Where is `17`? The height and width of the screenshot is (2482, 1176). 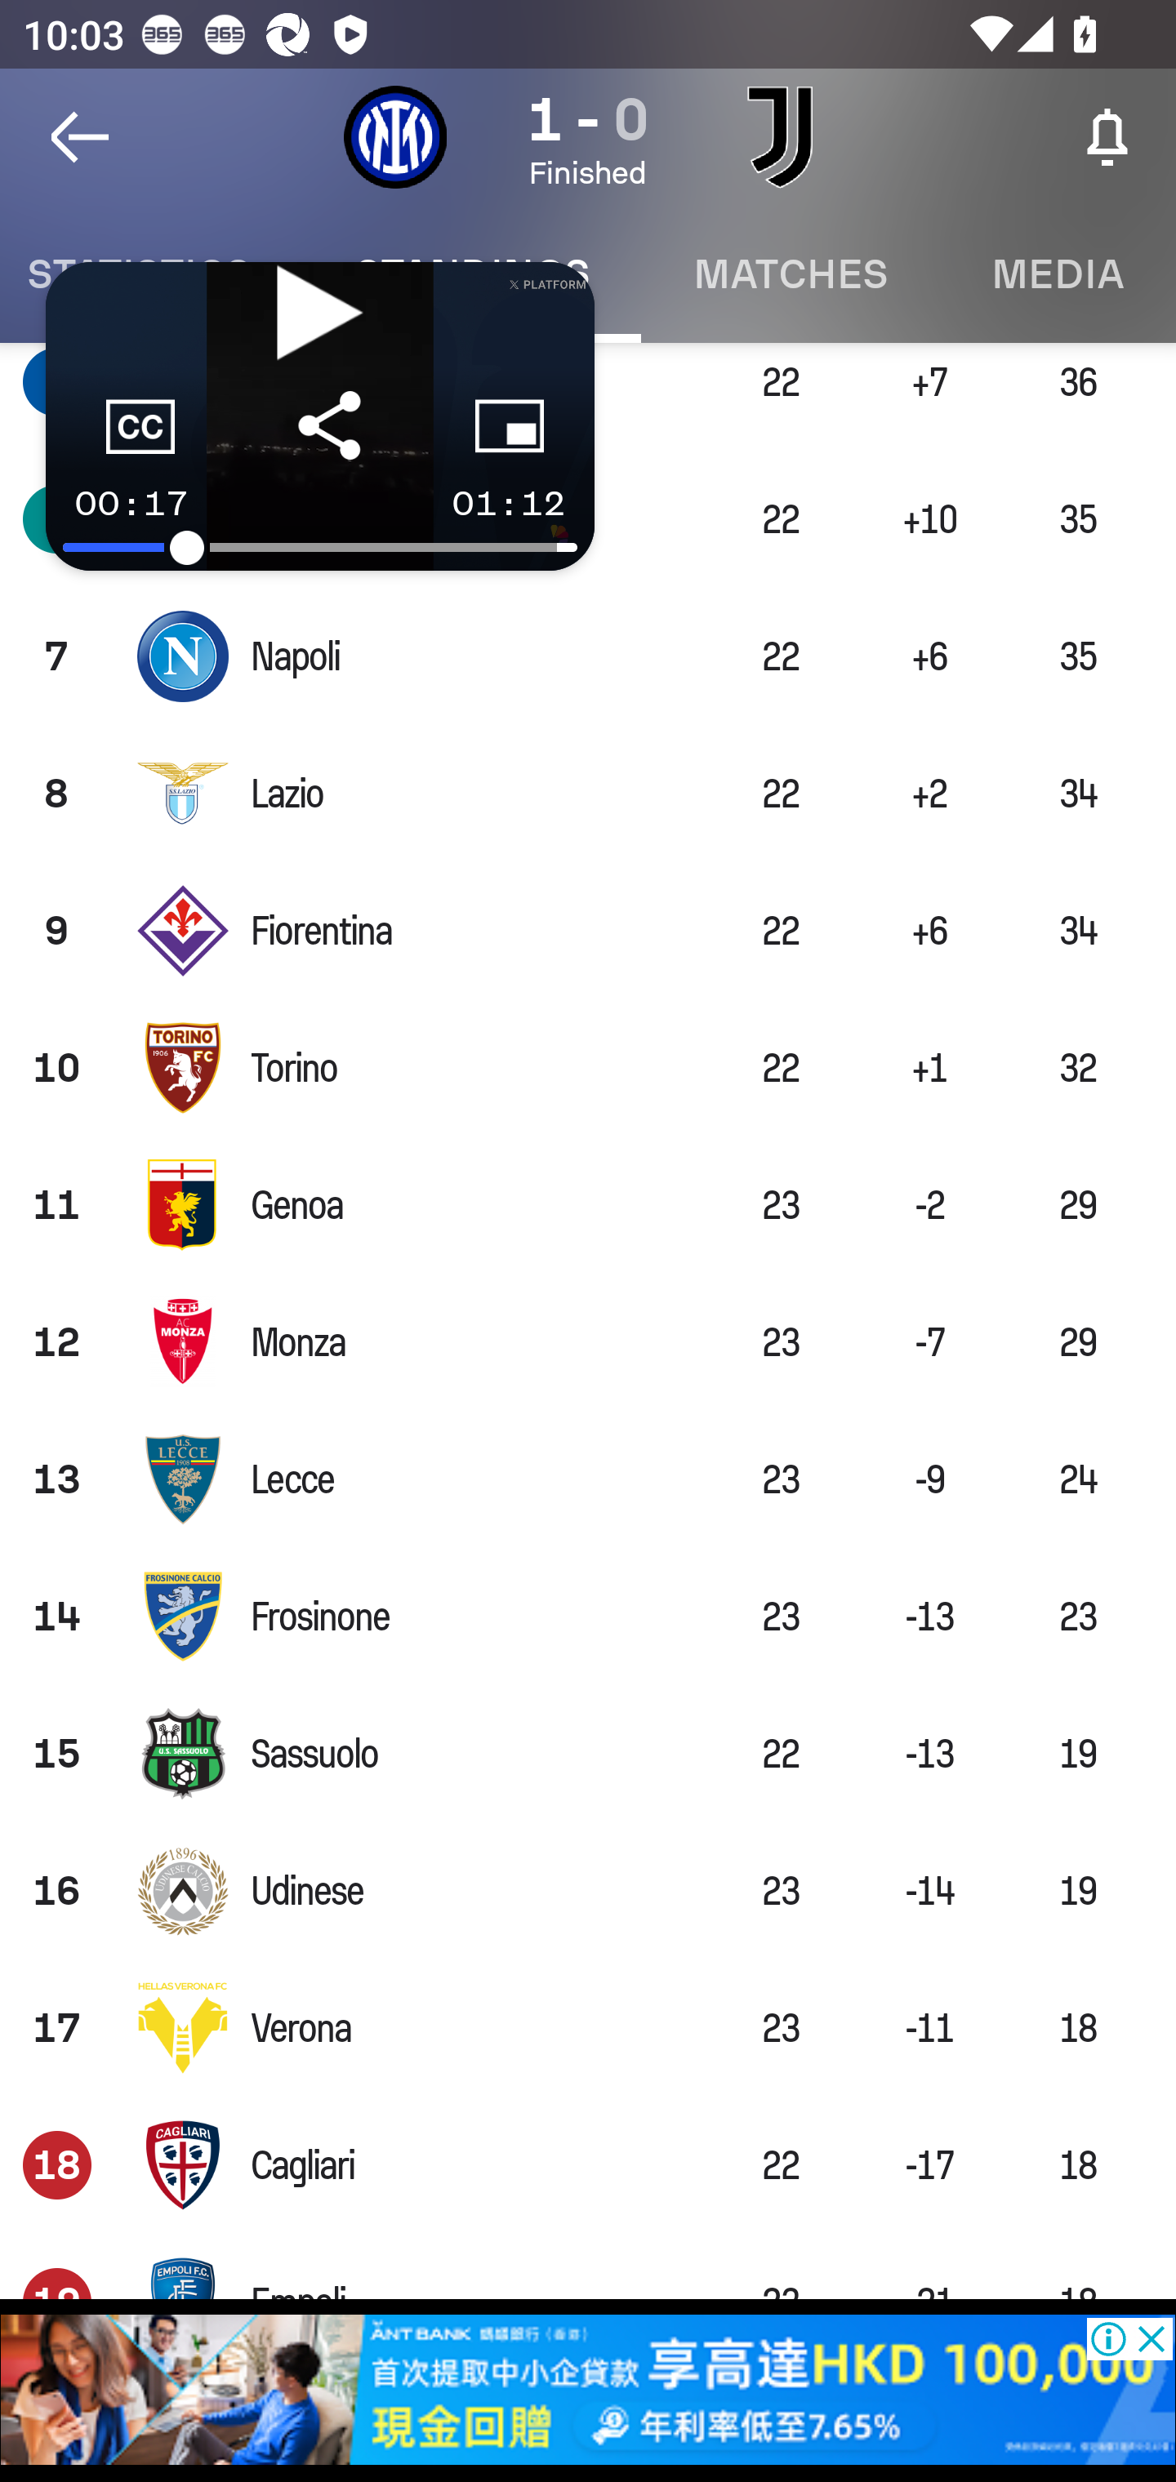
17 is located at coordinates (57, 2027).